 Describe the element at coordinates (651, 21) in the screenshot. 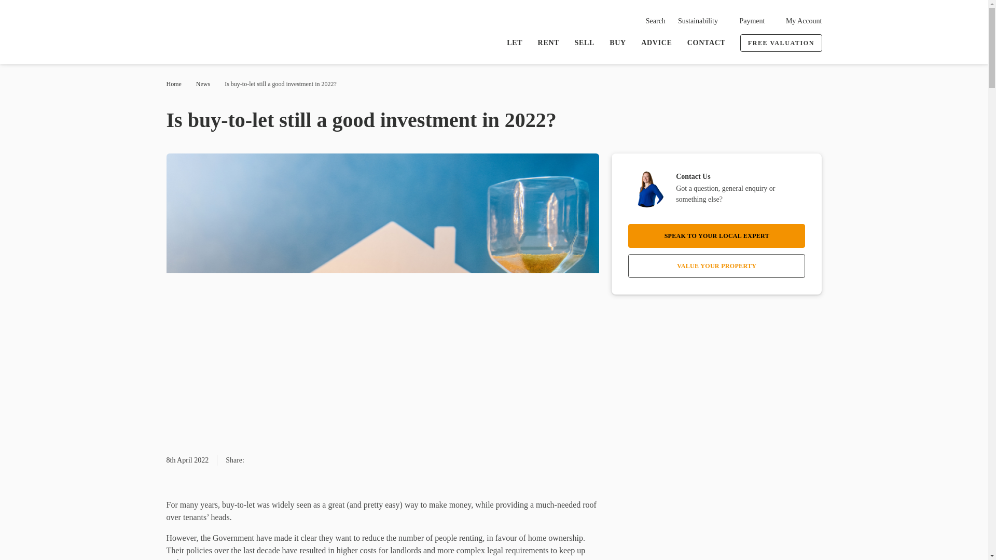

I see `Search Open` at that location.